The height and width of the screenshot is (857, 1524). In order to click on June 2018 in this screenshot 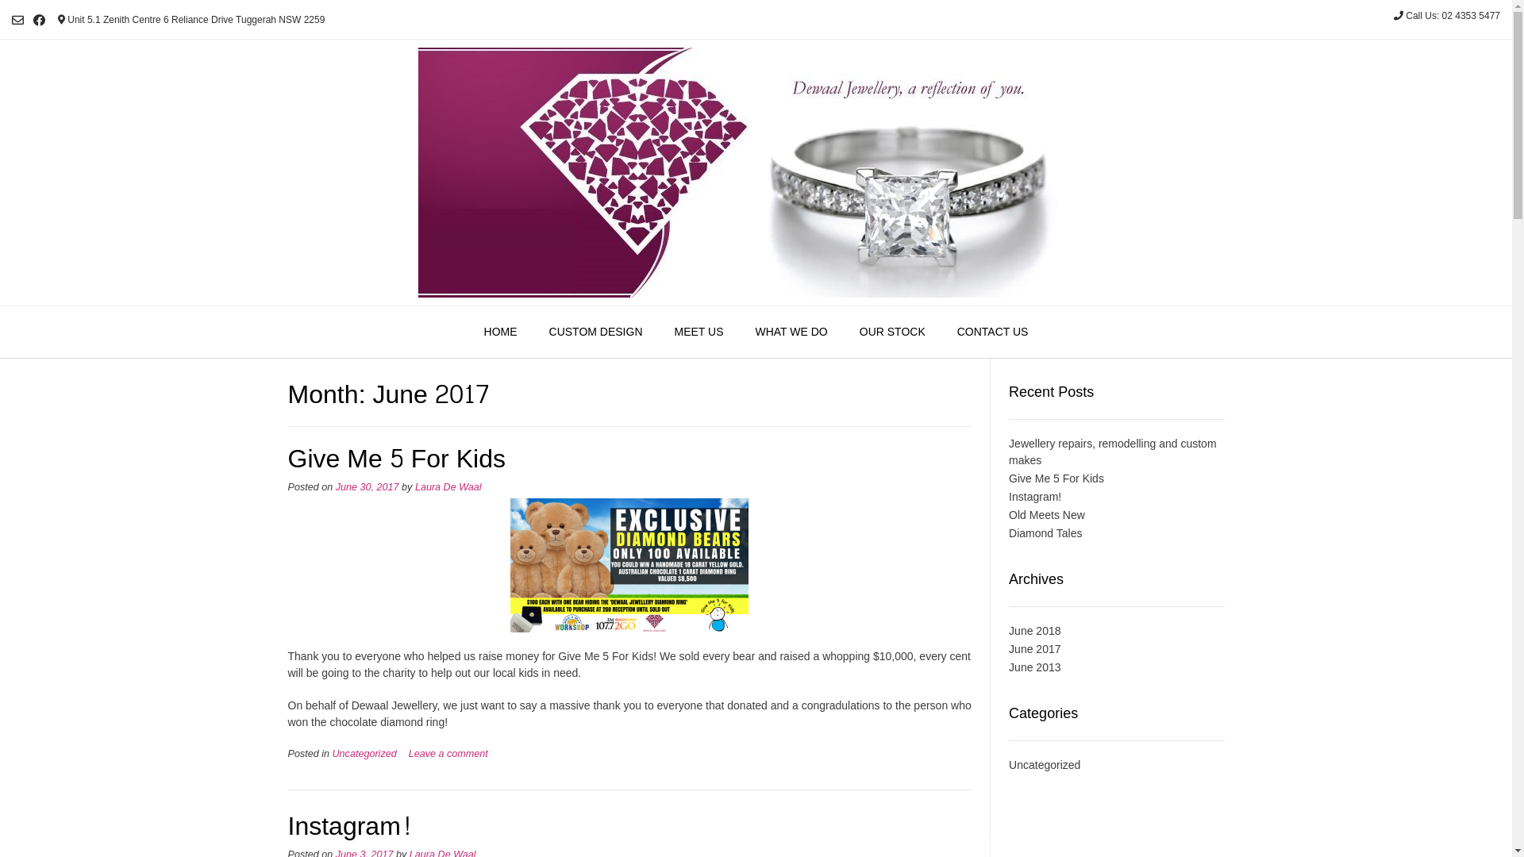, I will do `click(1035, 631)`.